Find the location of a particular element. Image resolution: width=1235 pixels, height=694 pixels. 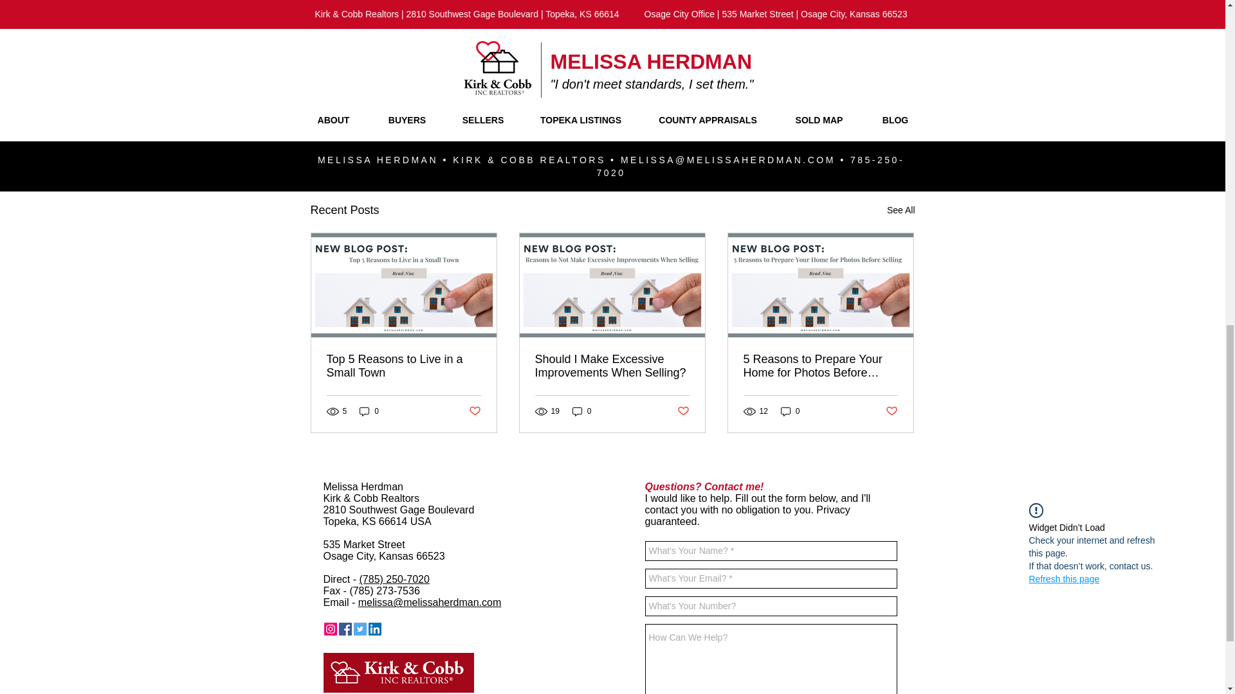

Post not marked as liked is located at coordinates (844, 140).